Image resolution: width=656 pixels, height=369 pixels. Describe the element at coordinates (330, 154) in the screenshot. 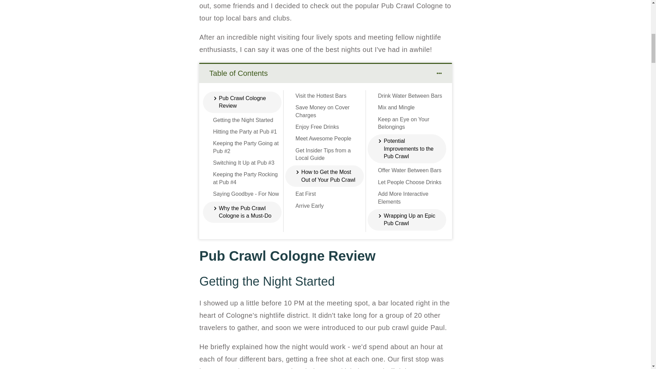

I see `Get Insider Tips from a Local Guide` at that location.